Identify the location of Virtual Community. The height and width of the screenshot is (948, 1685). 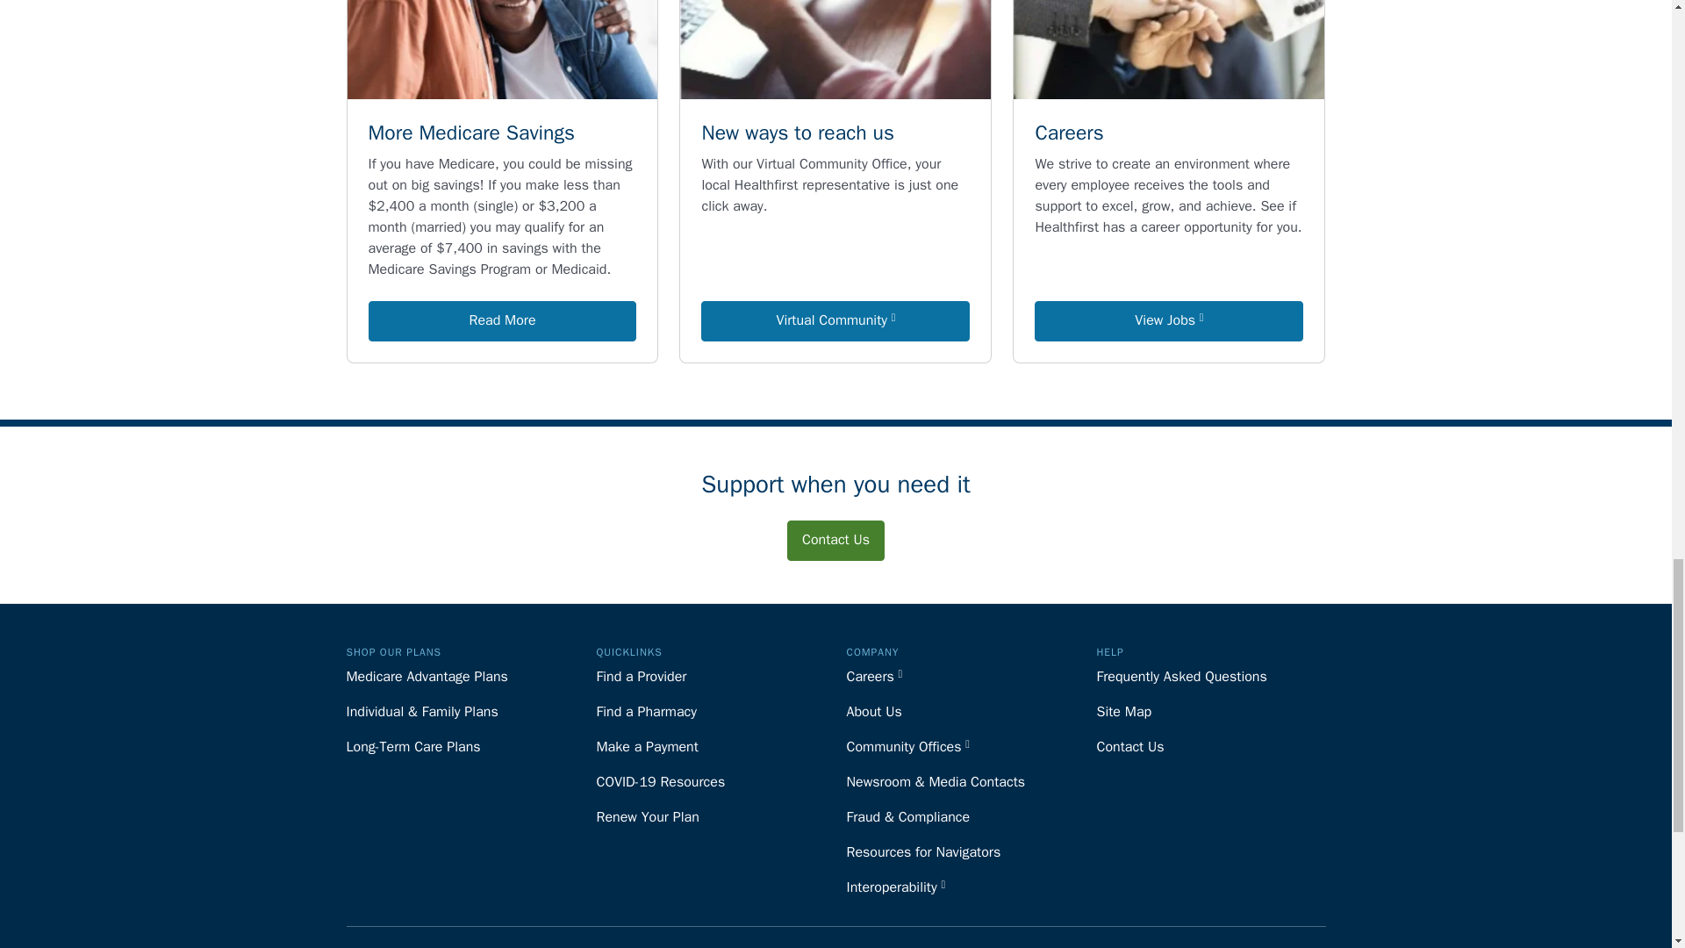
(835, 320).